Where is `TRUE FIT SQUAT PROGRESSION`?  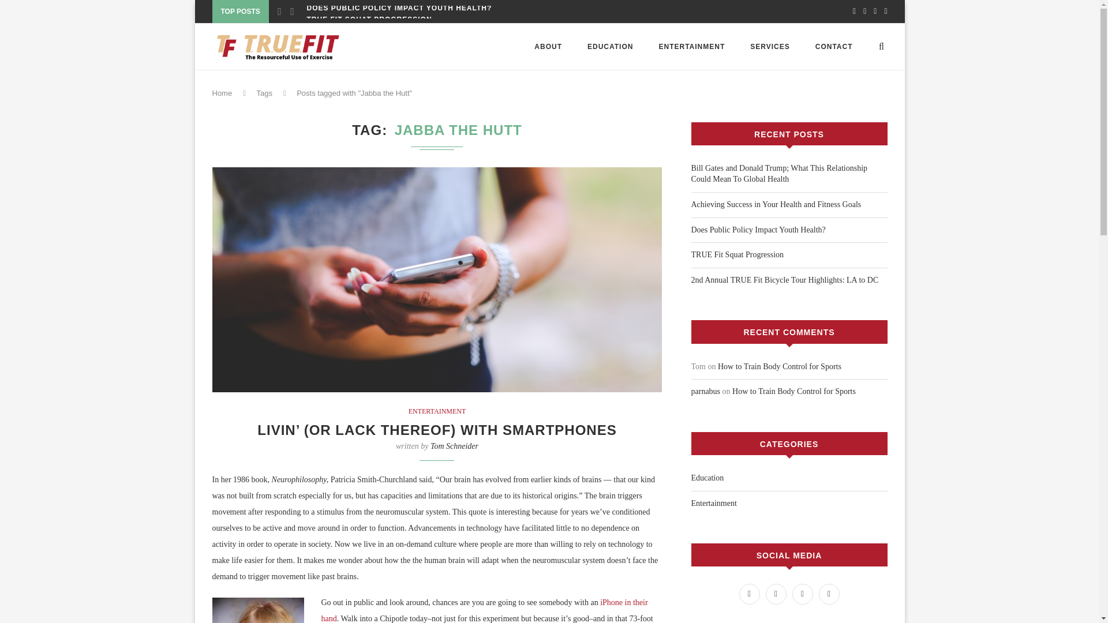 TRUE FIT SQUAT PROGRESSION is located at coordinates (369, 20).